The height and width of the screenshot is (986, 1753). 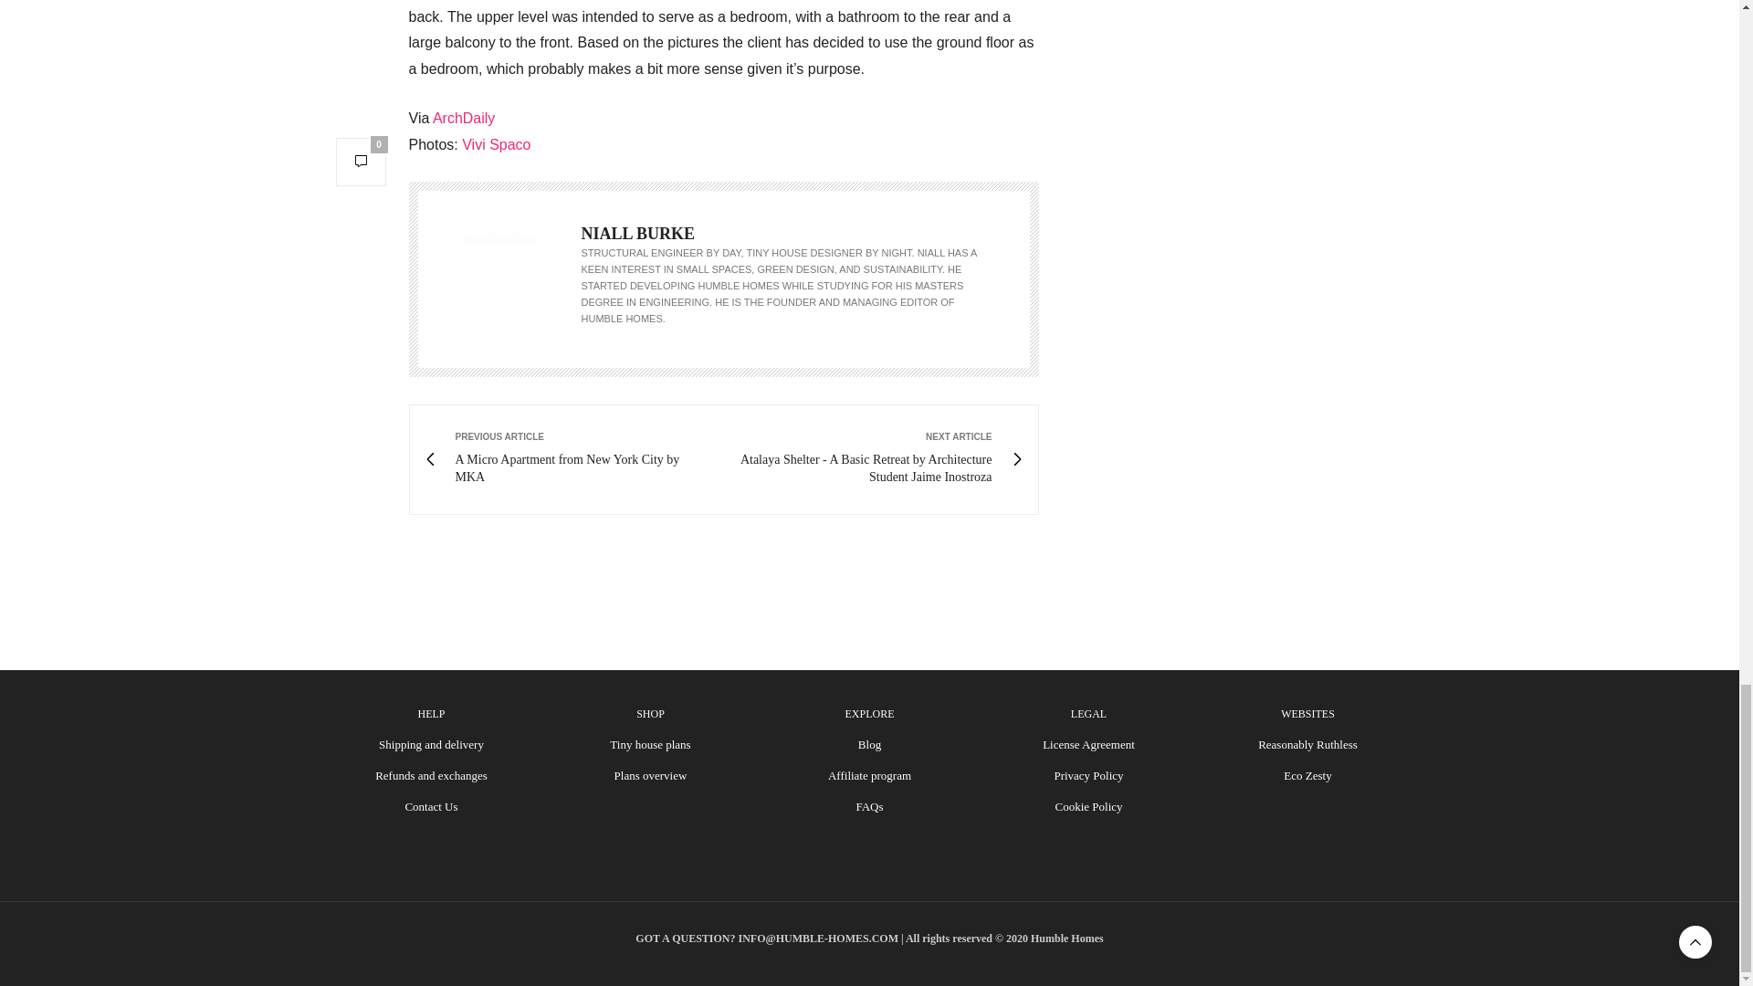 I want to click on Eco Zesty, so click(x=1307, y=776).